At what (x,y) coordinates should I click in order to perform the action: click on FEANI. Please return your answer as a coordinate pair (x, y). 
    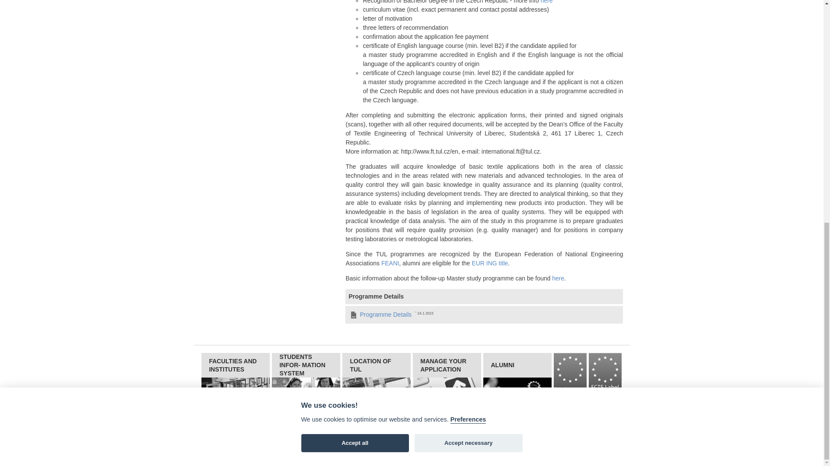
    Looking at the image, I should click on (390, 263).